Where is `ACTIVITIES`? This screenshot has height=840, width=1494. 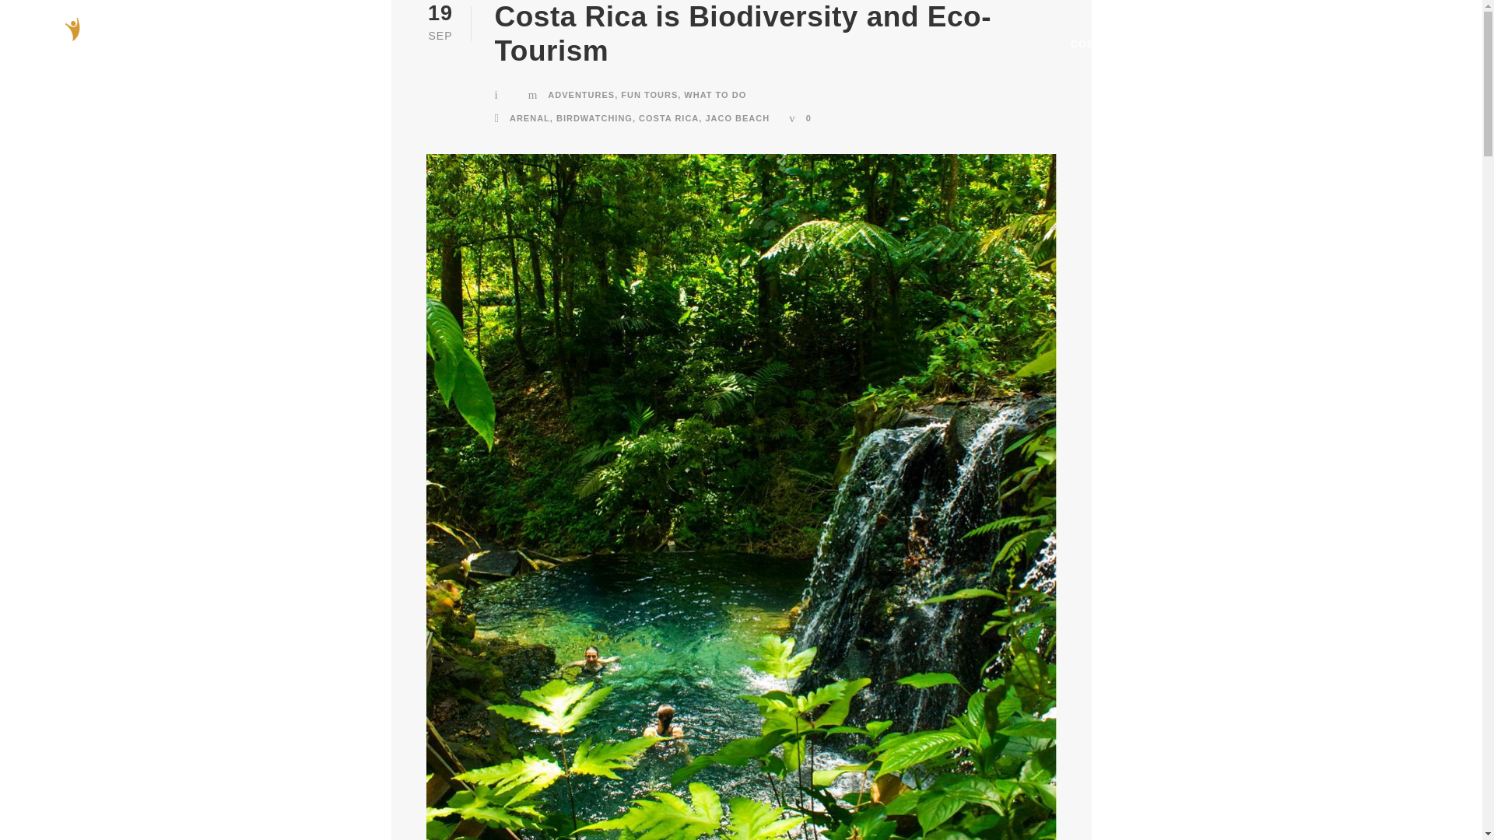
ACTIVITIES is located at coordinates (1241, 61).